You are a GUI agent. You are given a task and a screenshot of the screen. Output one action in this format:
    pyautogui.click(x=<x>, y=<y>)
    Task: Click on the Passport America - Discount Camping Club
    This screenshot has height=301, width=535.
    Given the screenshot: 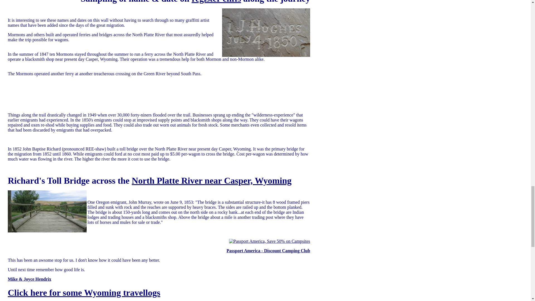 What is the action you would take?
    pyautogui.click(x=268, y=251)
    